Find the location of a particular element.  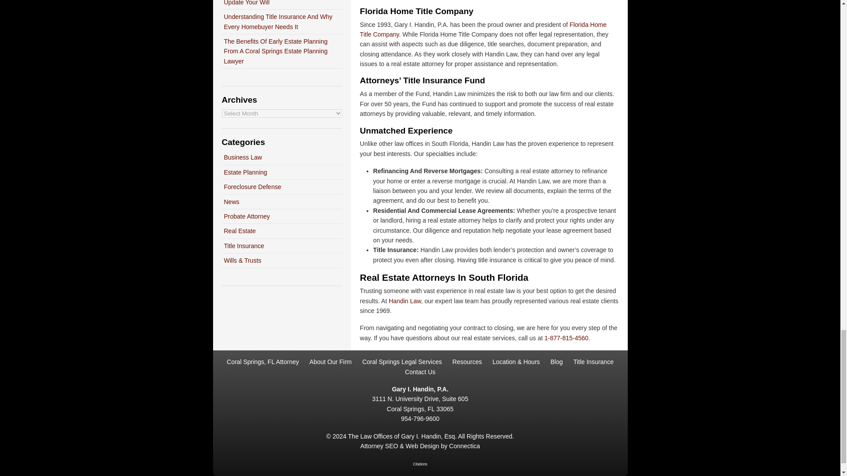

Why You Should Use A Wills Attorney To Update Your Will is located at coordinates (279, 3).